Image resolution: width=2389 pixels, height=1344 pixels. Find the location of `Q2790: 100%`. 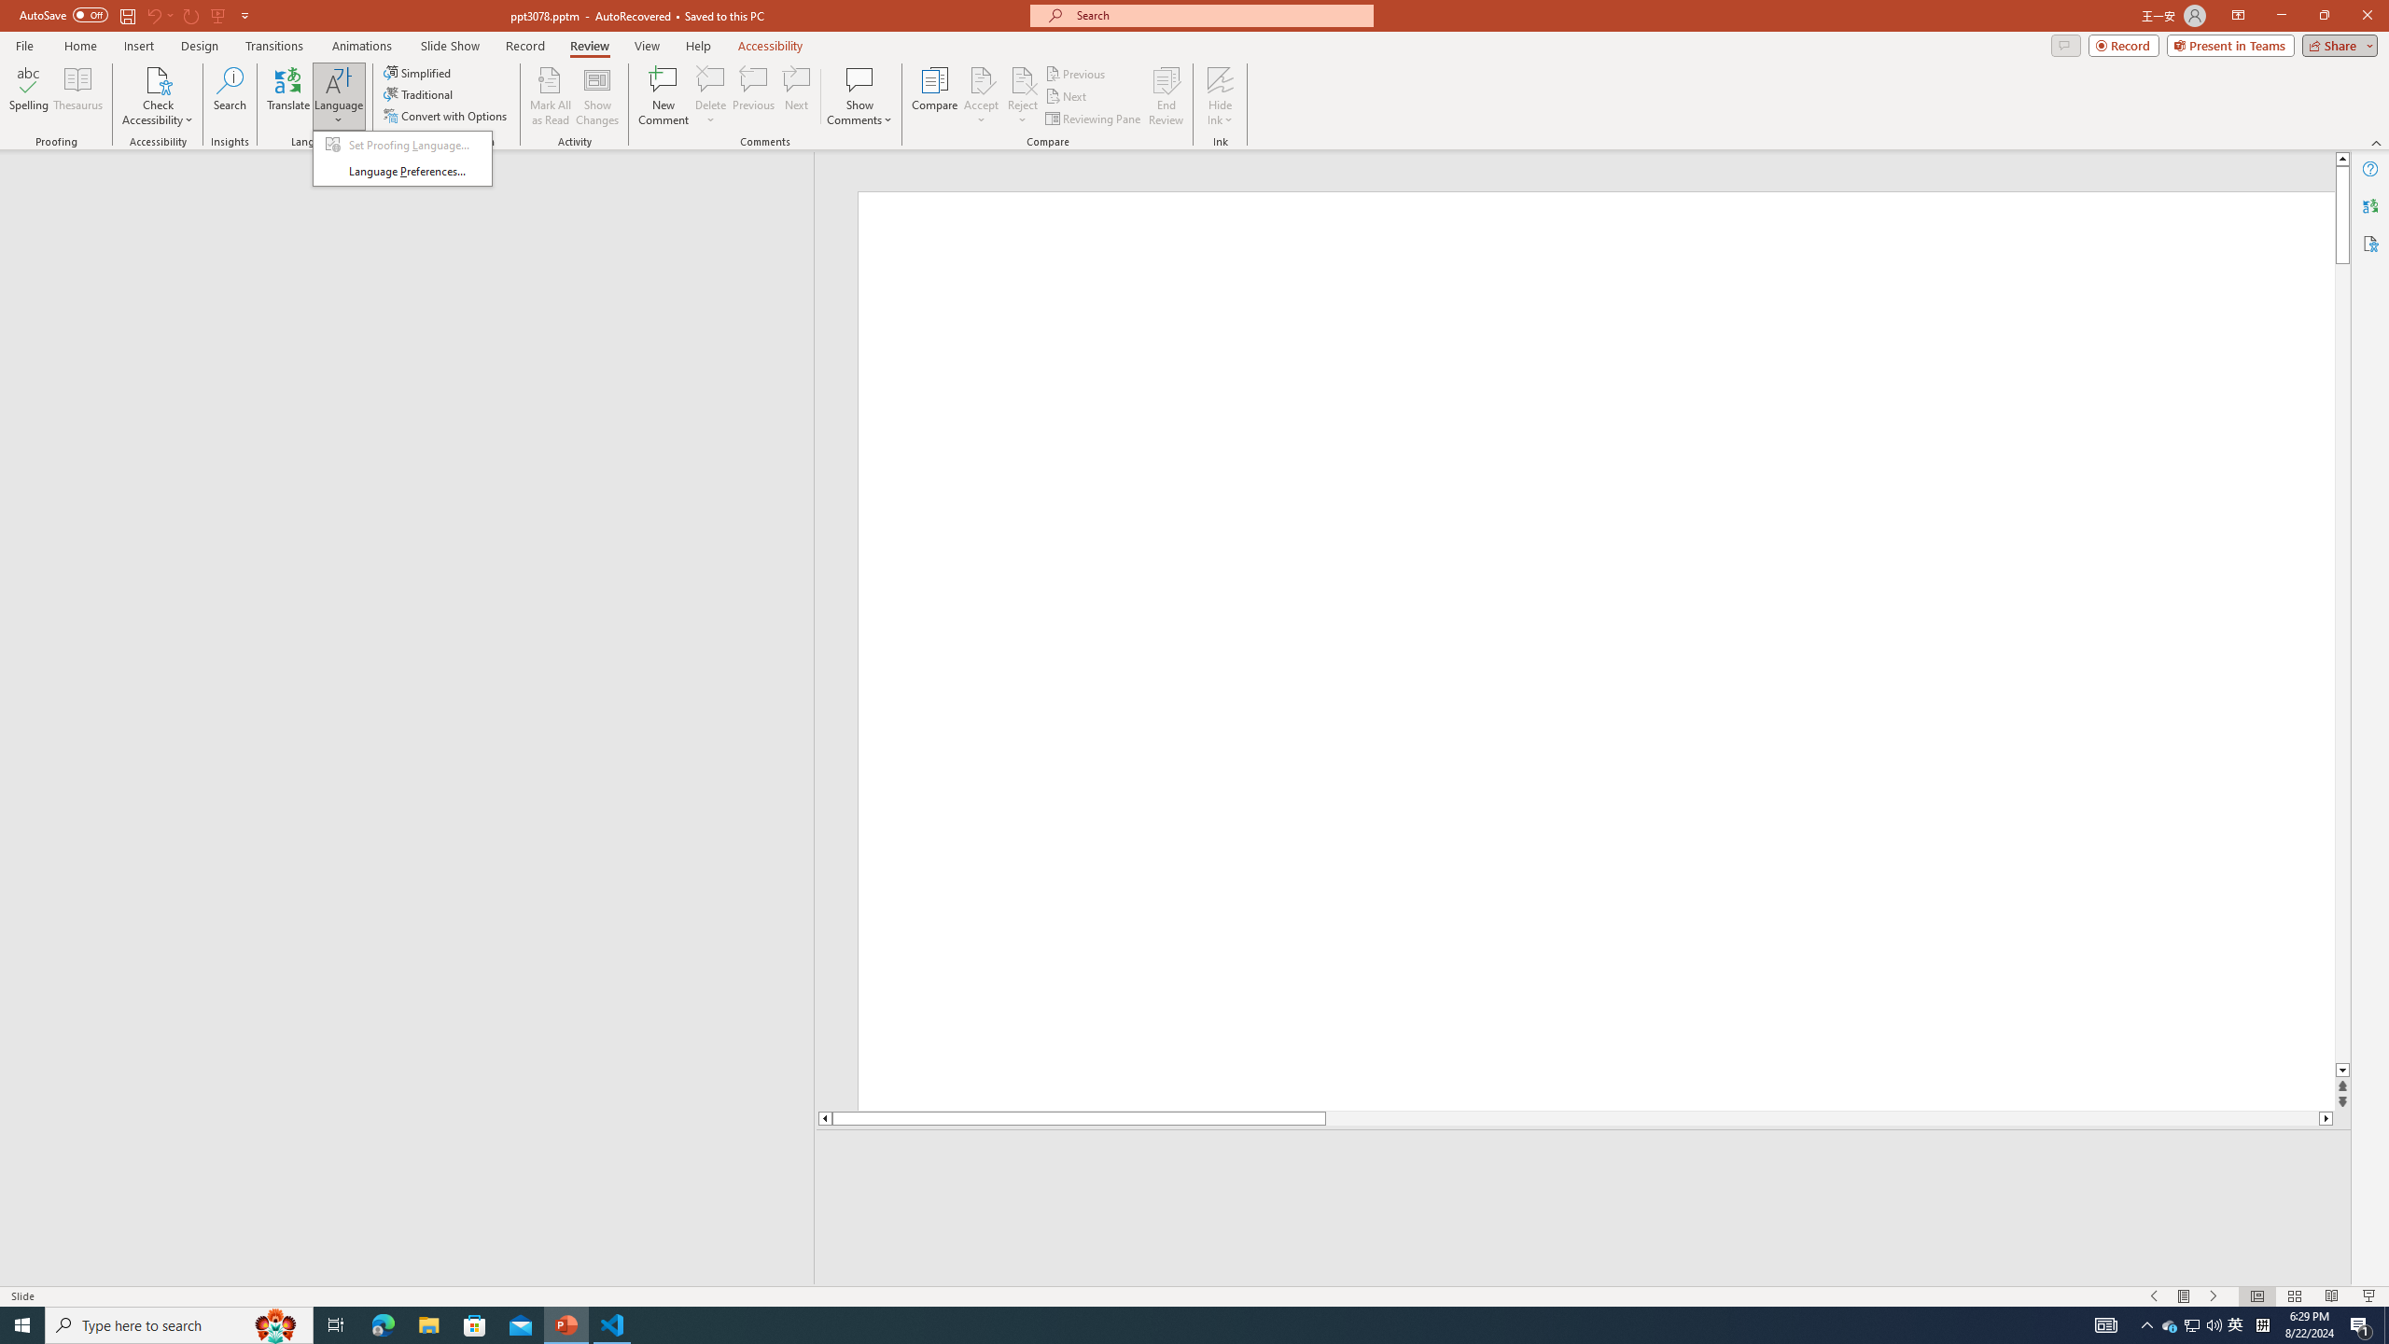

Q2790: 100% is located at coordinates (2214, 1325).